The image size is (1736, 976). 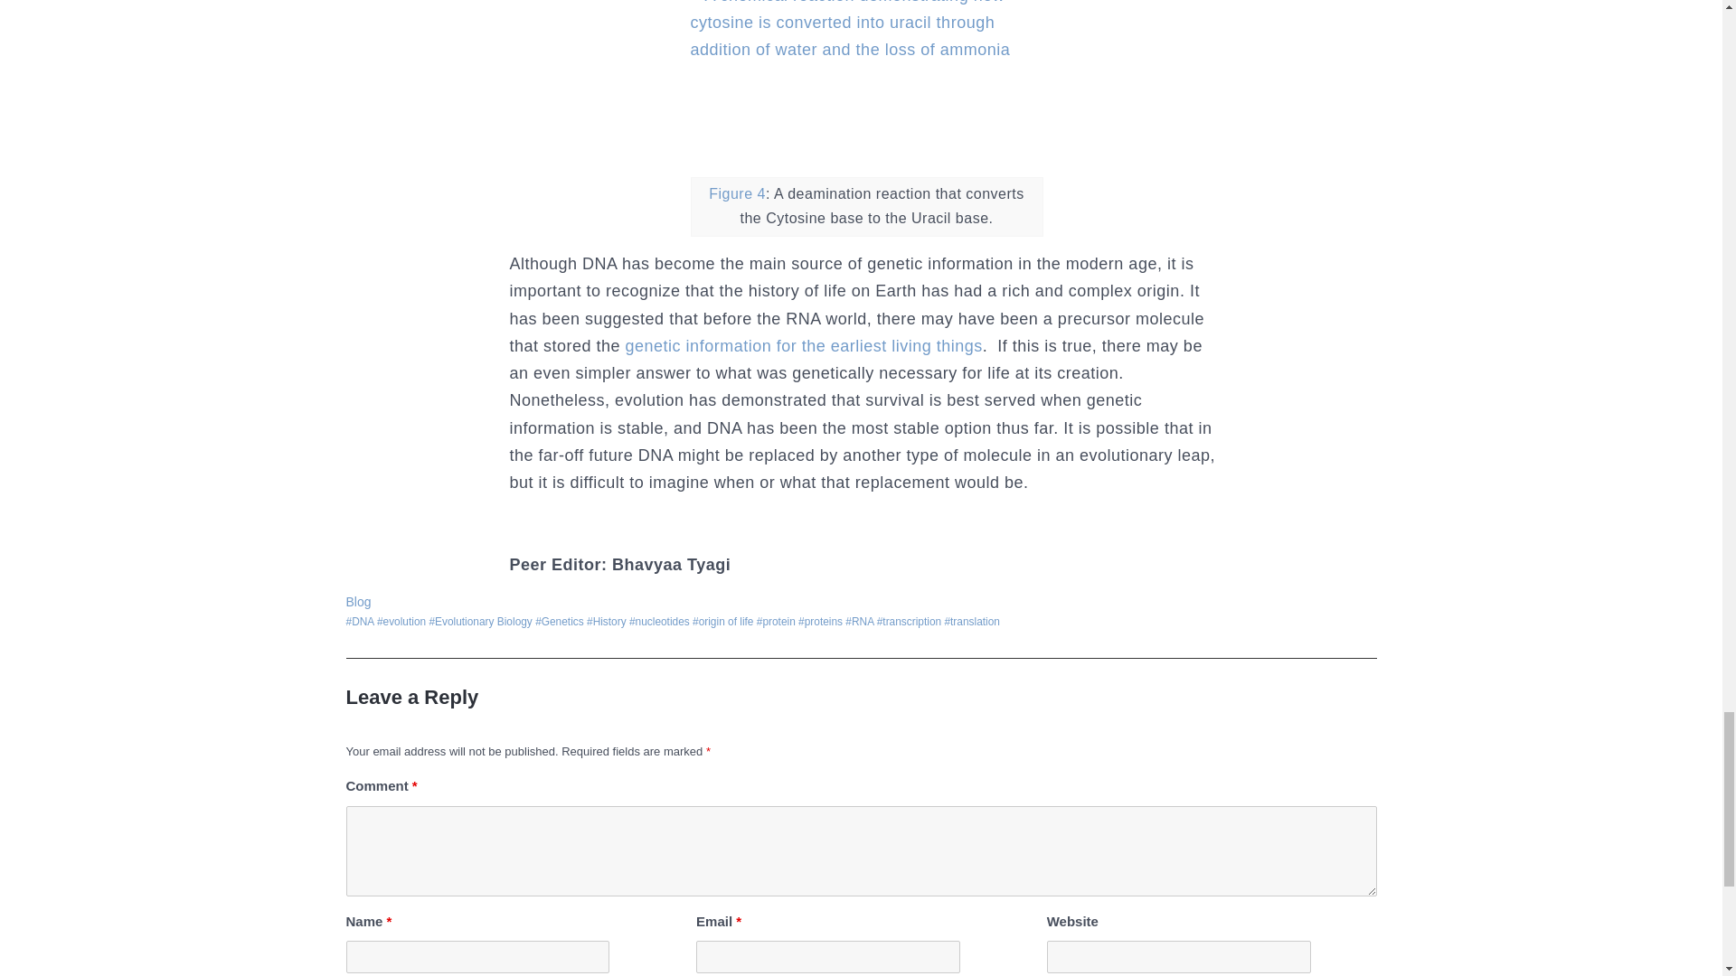 I want to click on Blog, so click(x=358, y=601).